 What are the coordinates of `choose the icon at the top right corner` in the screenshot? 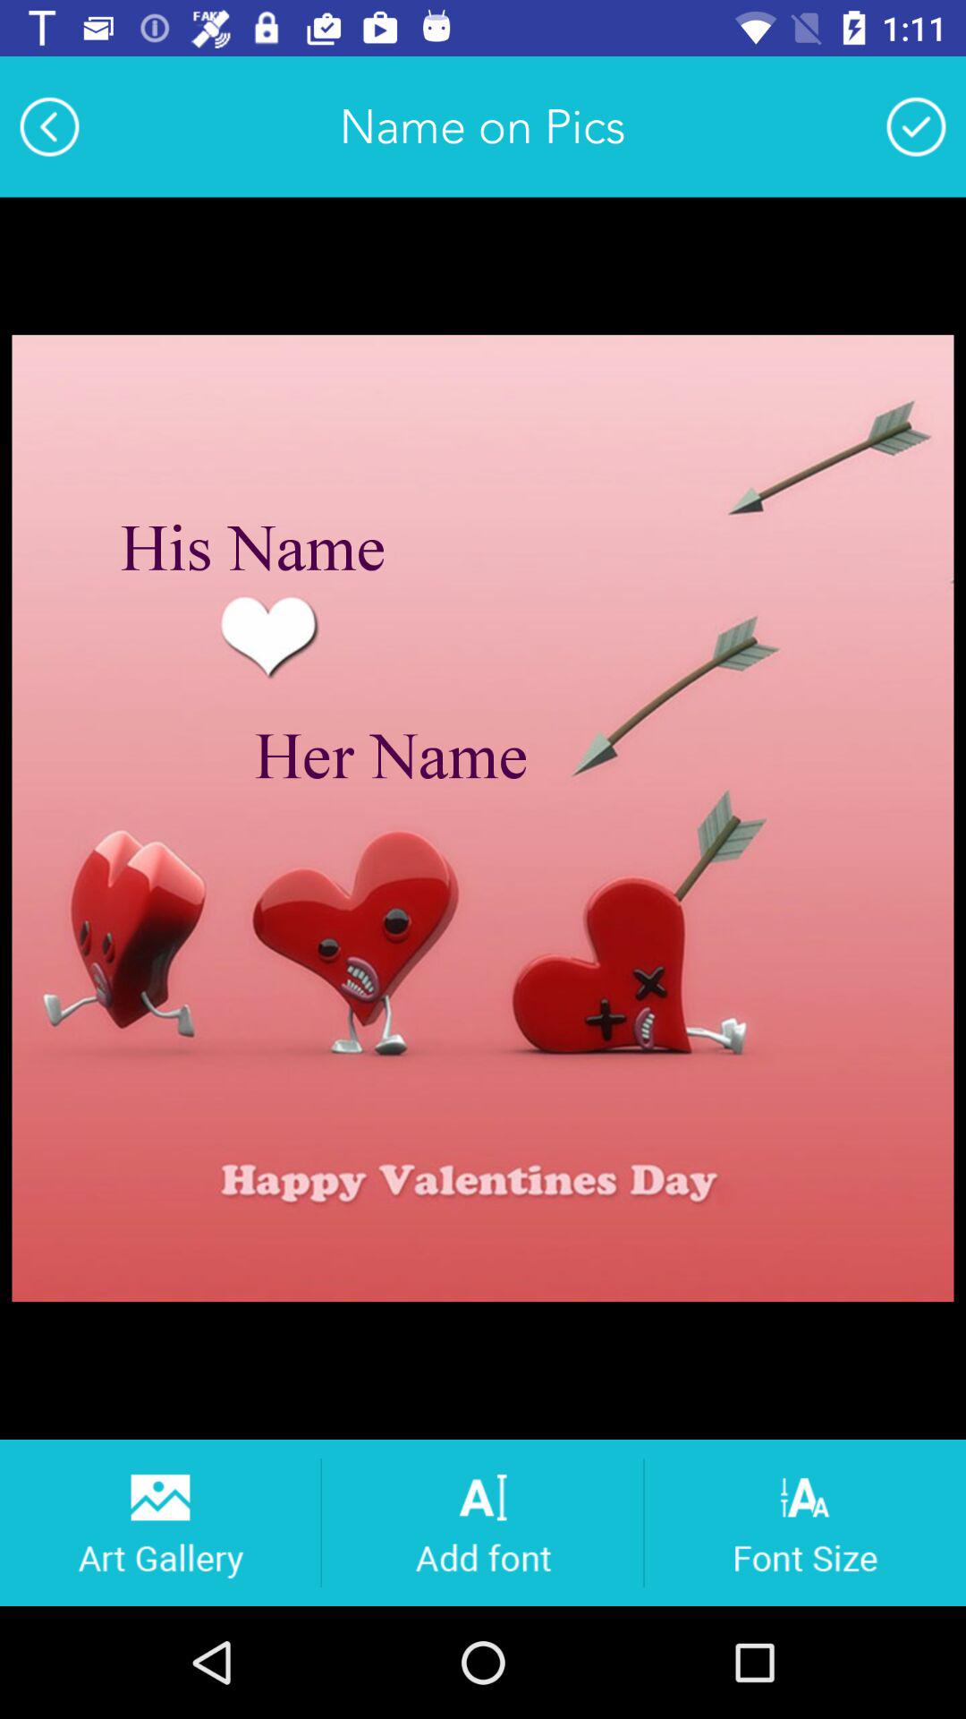 It's located at (916, 126).